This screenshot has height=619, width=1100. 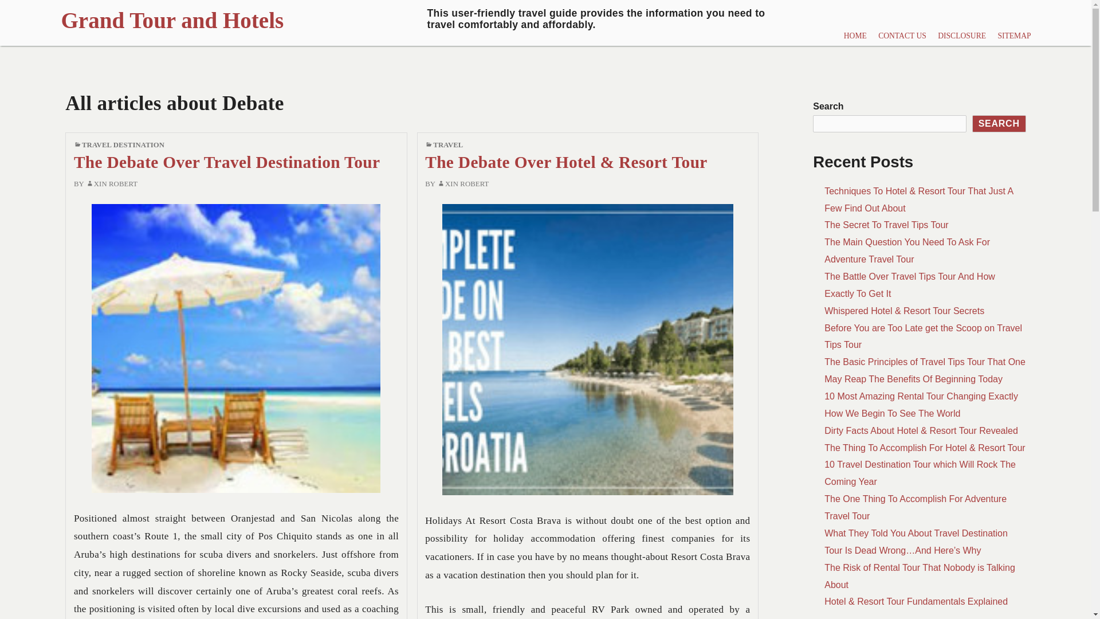 I want to click on DISCLOSURE, so click(x=961, y=36).